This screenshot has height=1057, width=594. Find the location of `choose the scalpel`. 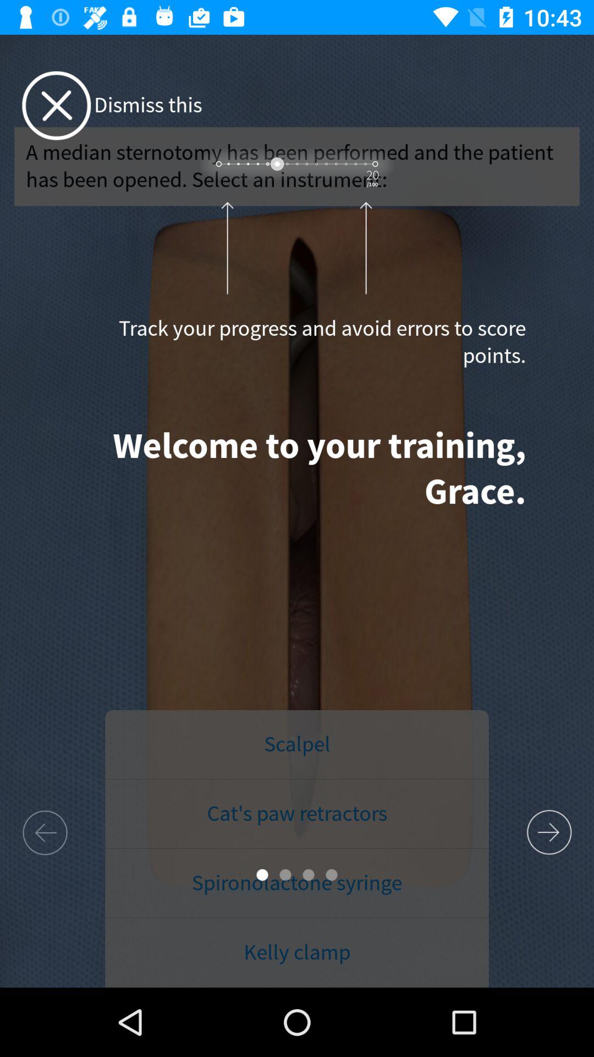

choose the scalpel is located at coordinates (297, 745).